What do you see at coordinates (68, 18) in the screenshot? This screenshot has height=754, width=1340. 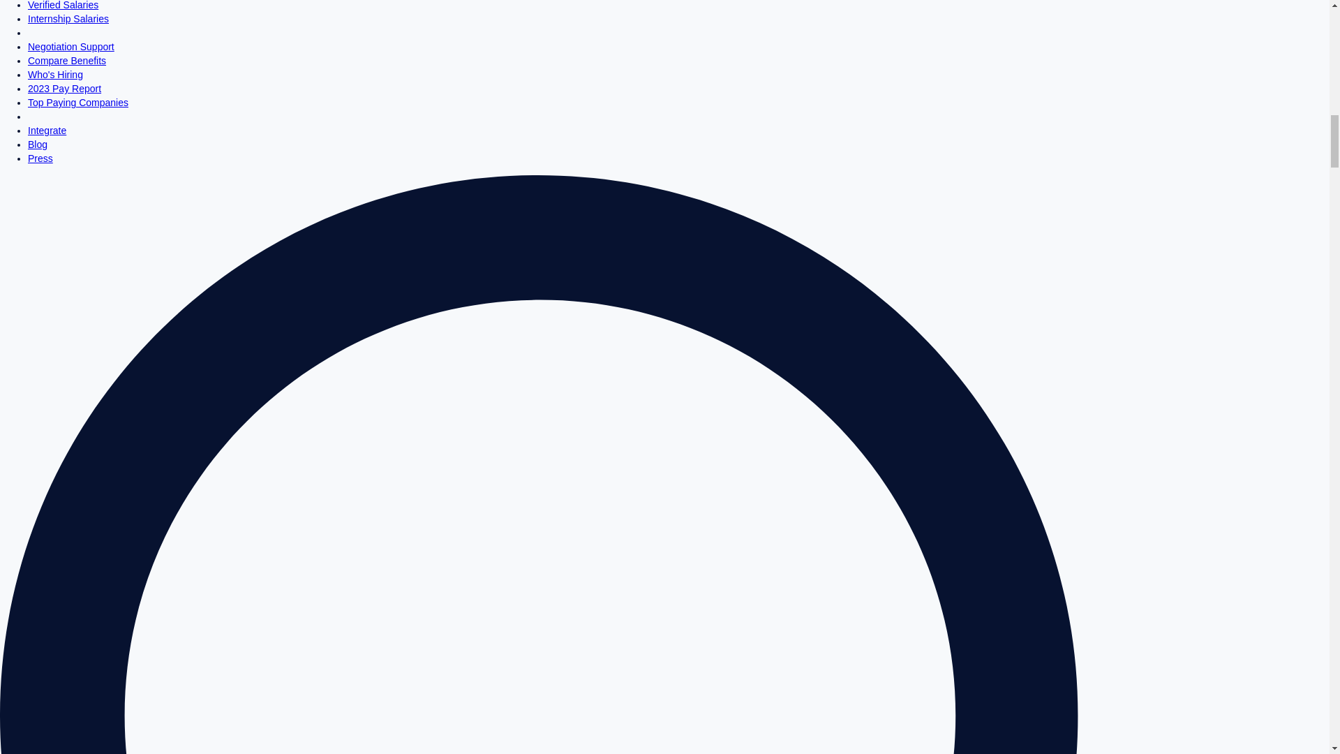 I see `Internship Salaries` at bounding box center [68, 18].